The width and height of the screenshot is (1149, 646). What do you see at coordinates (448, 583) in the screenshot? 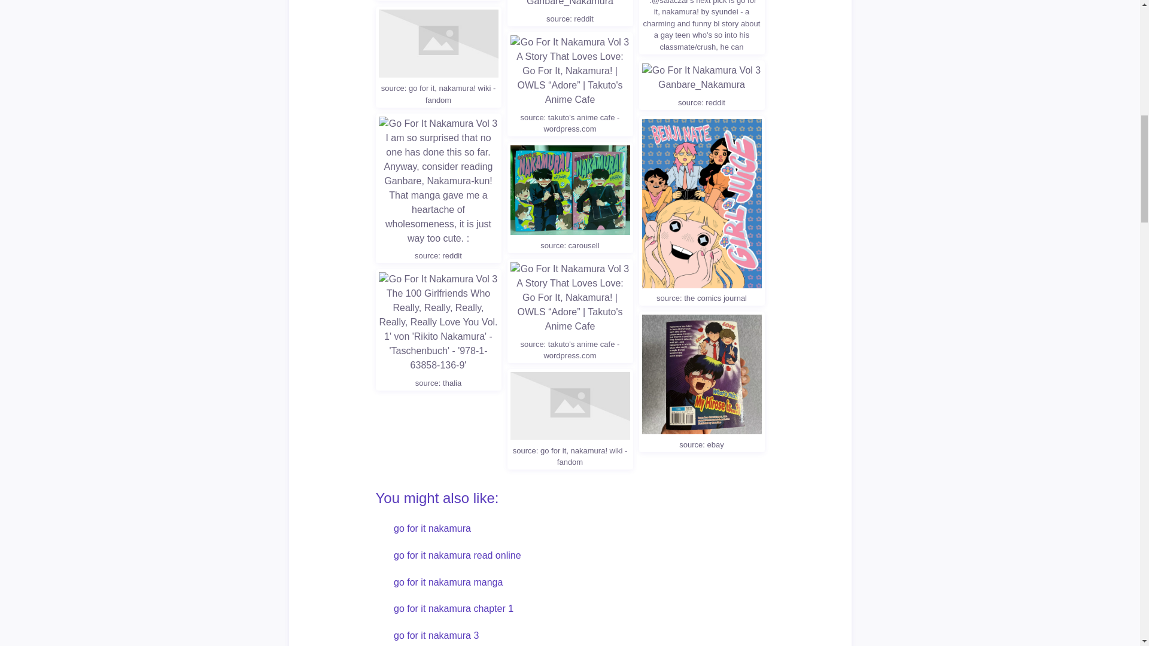
I see `go for it nakamura manga` at bounding box center [448, 583].